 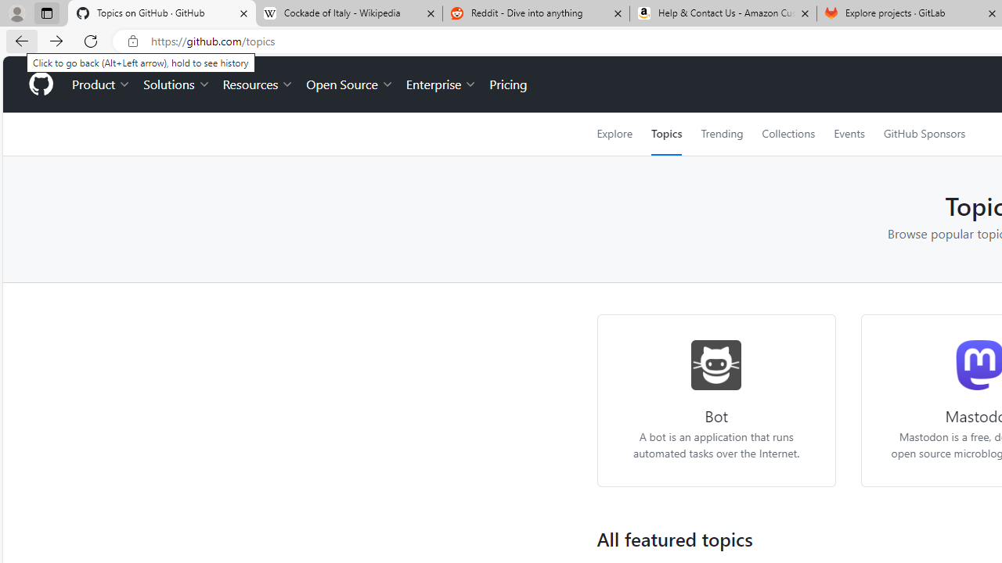 What do you see at coordinates (722, 134) in the screenshot?
I see `Trending` at bounding box center [722, 134].